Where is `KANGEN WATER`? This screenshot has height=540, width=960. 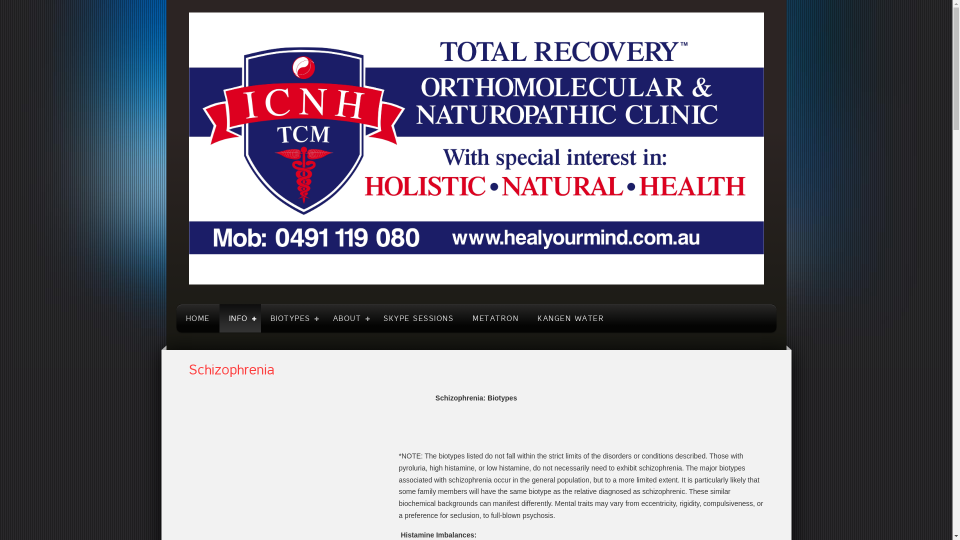 KANGEN WATER is located at coordinates (571, 318).